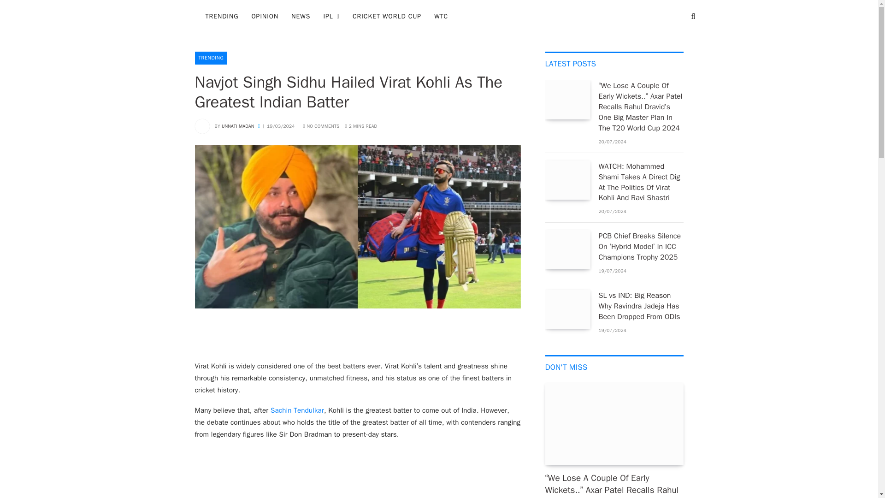 The image size is (885, 498). Describe the element at coordinates (297, 410) in the screenshot. I see `Sachin Tendulkar` at that location.